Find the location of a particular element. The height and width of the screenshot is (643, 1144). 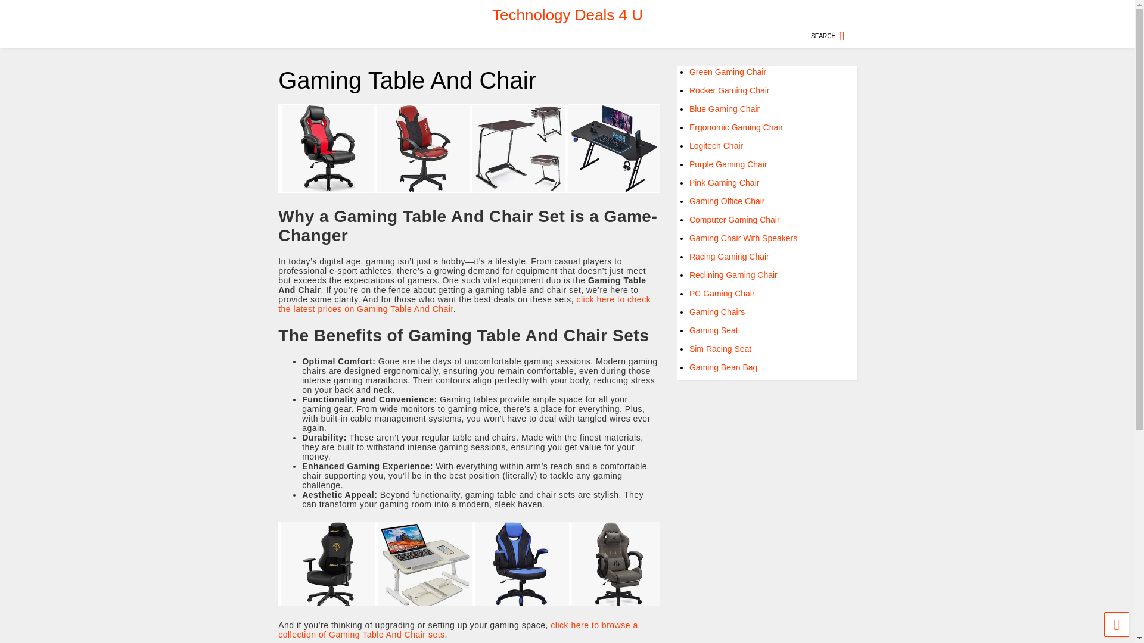

Reclining Gaming Chair is located at coordinates (733, 274).